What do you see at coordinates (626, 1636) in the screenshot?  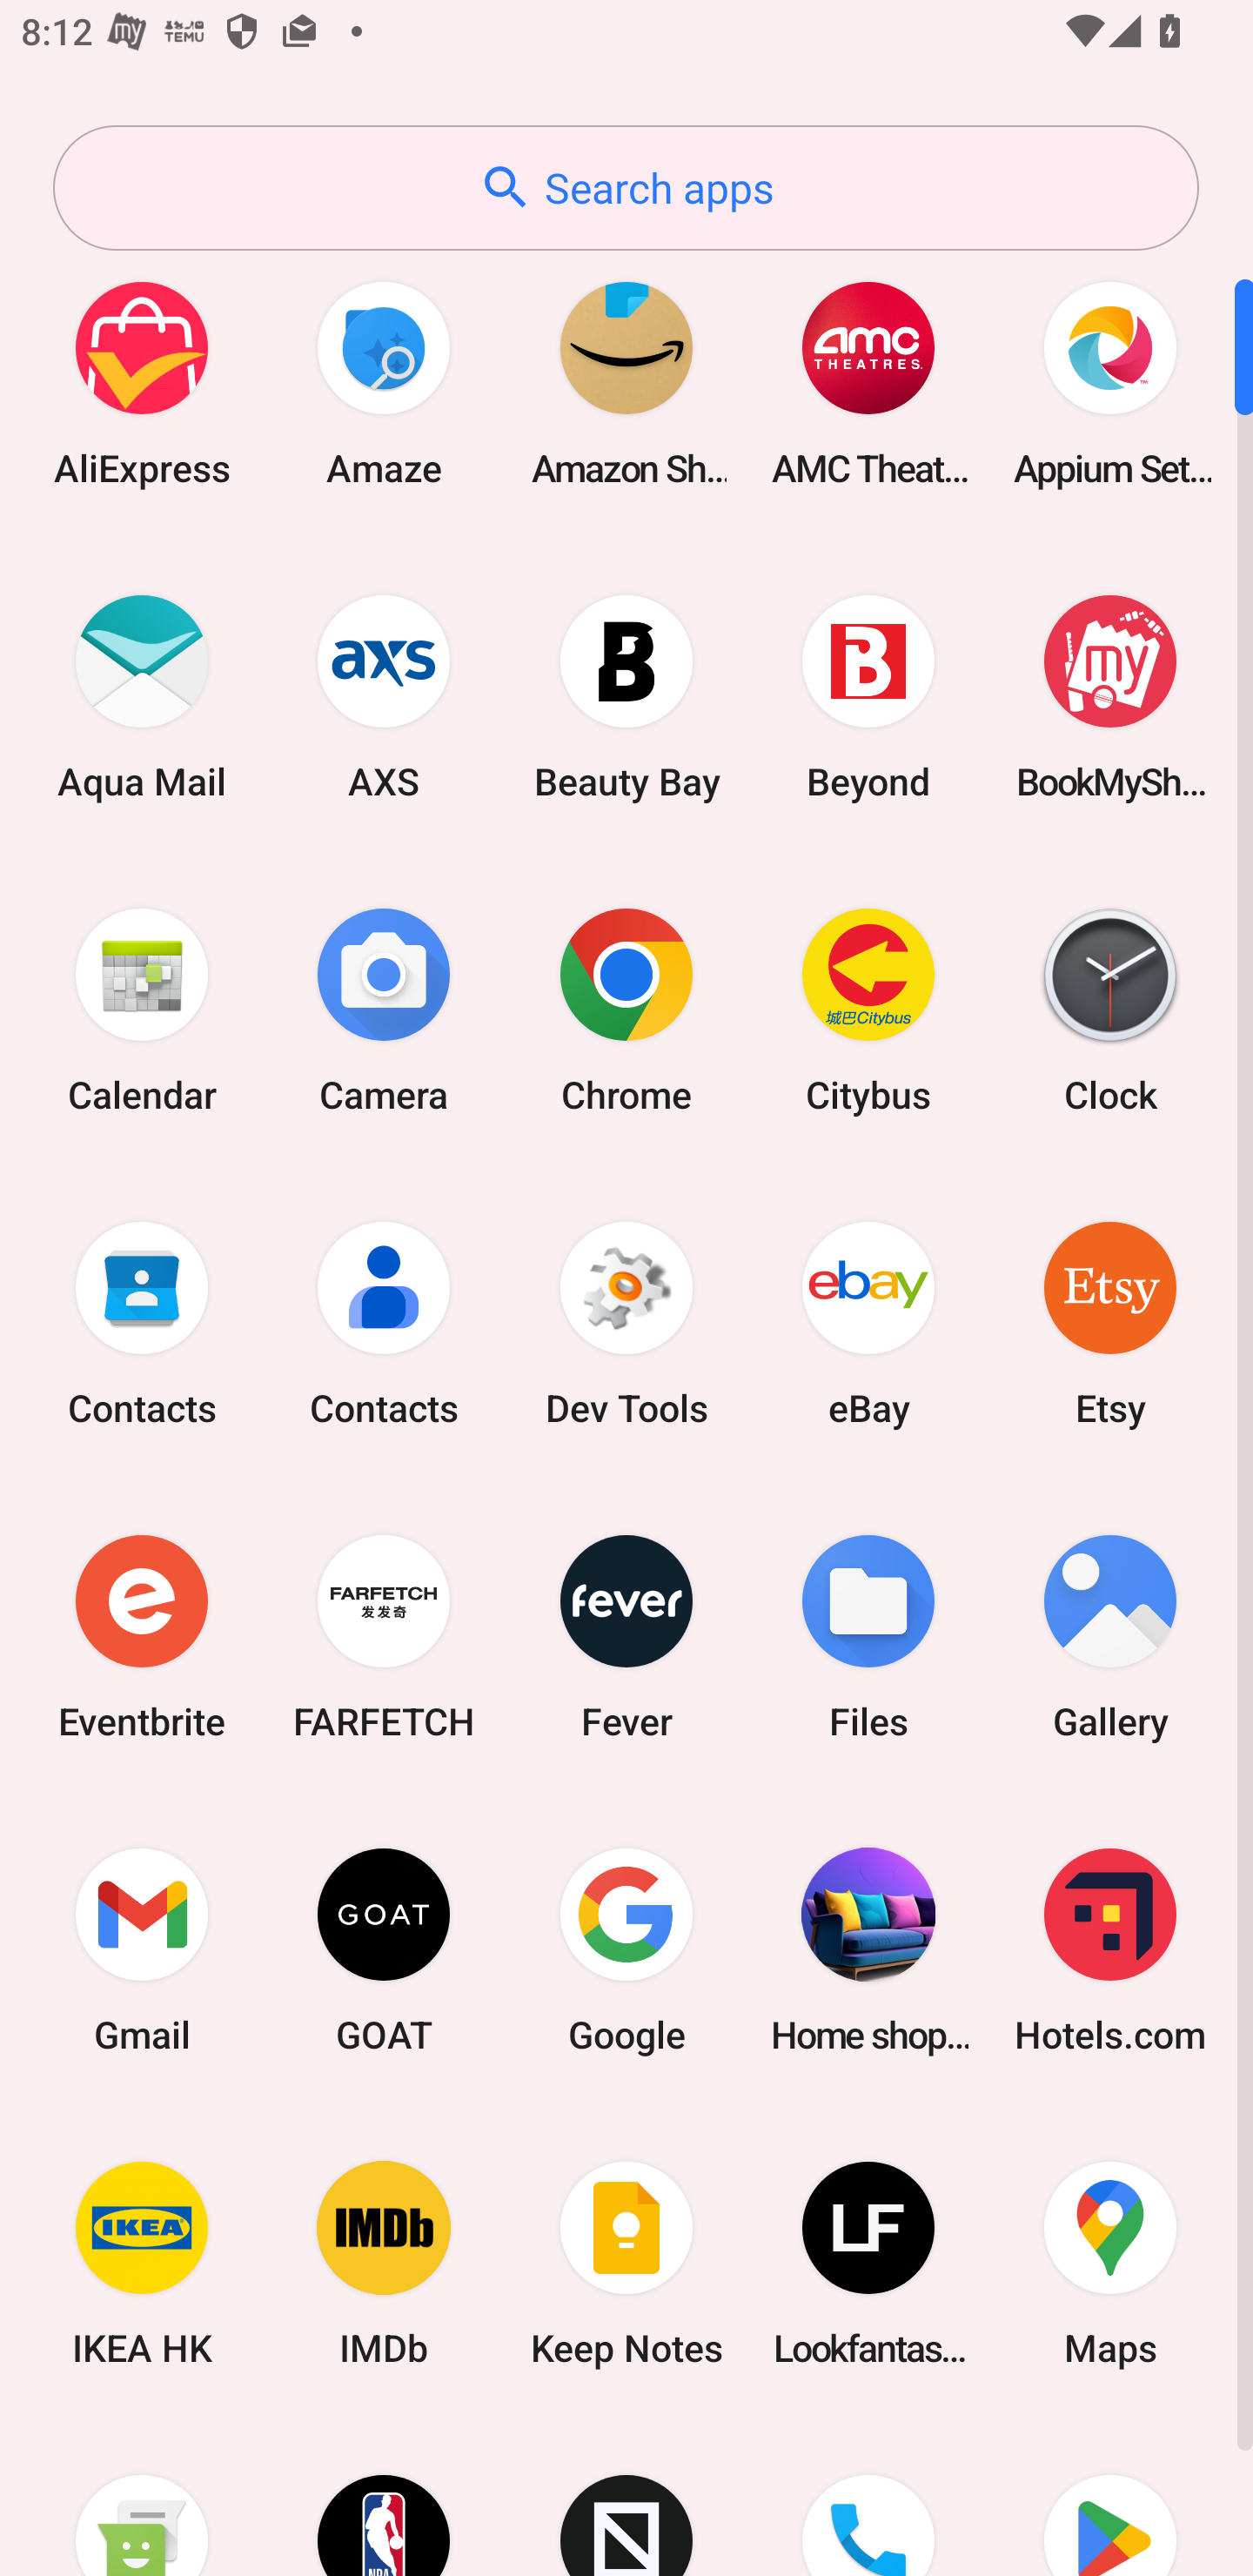 I see `Fever` at bounding box center [626, 1636].